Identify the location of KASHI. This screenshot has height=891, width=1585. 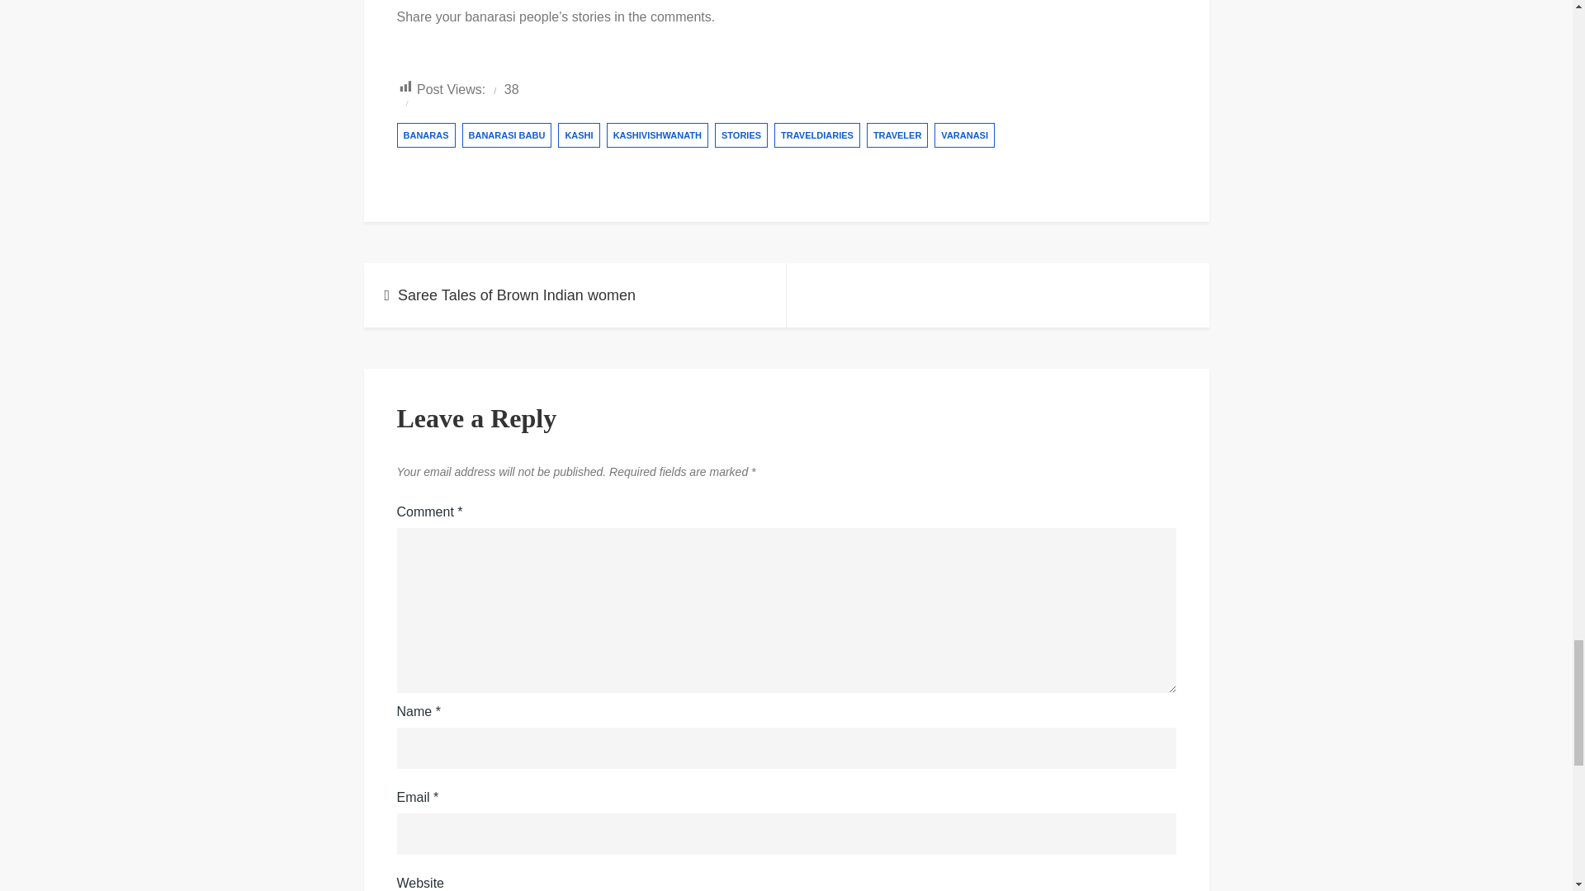
(578, 135).